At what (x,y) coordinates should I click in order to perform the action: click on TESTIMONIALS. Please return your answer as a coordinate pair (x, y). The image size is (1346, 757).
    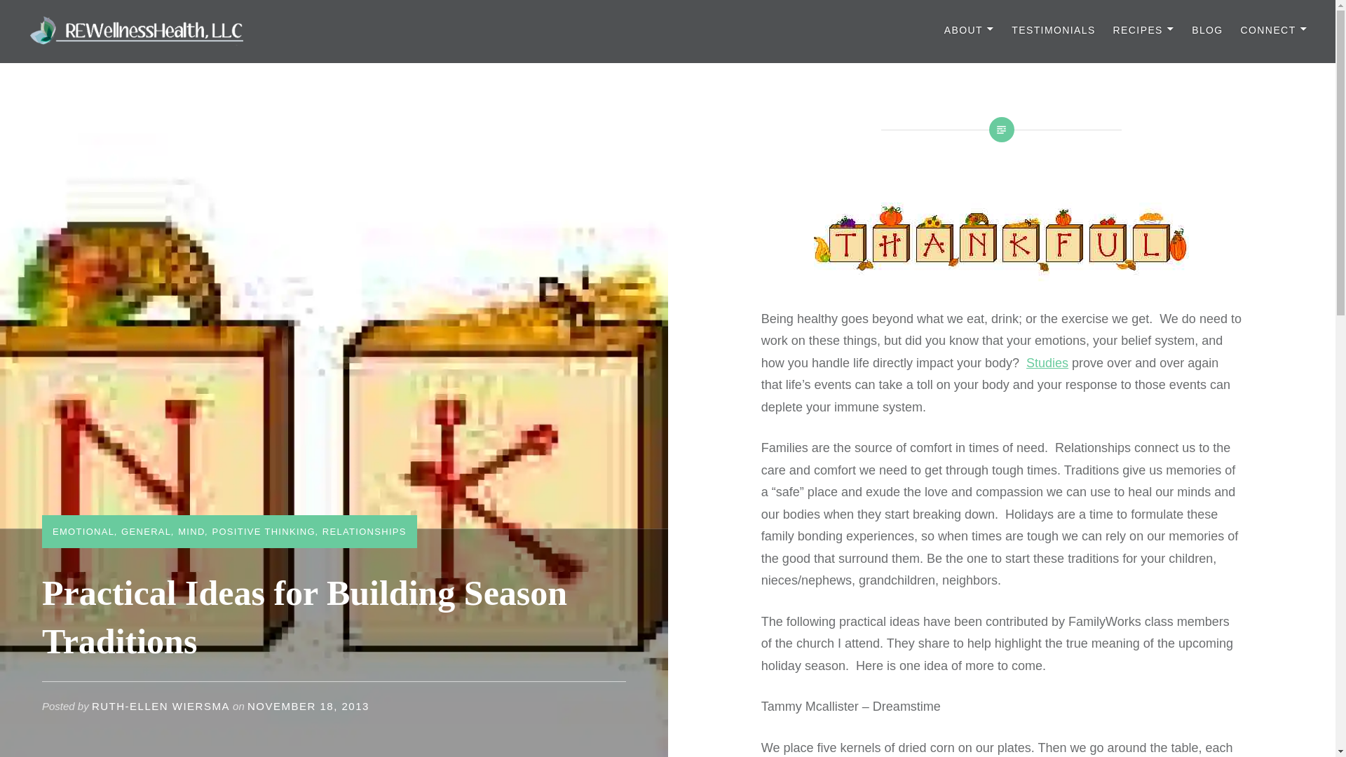
    Looking at the image, I should click on (1053, 31).